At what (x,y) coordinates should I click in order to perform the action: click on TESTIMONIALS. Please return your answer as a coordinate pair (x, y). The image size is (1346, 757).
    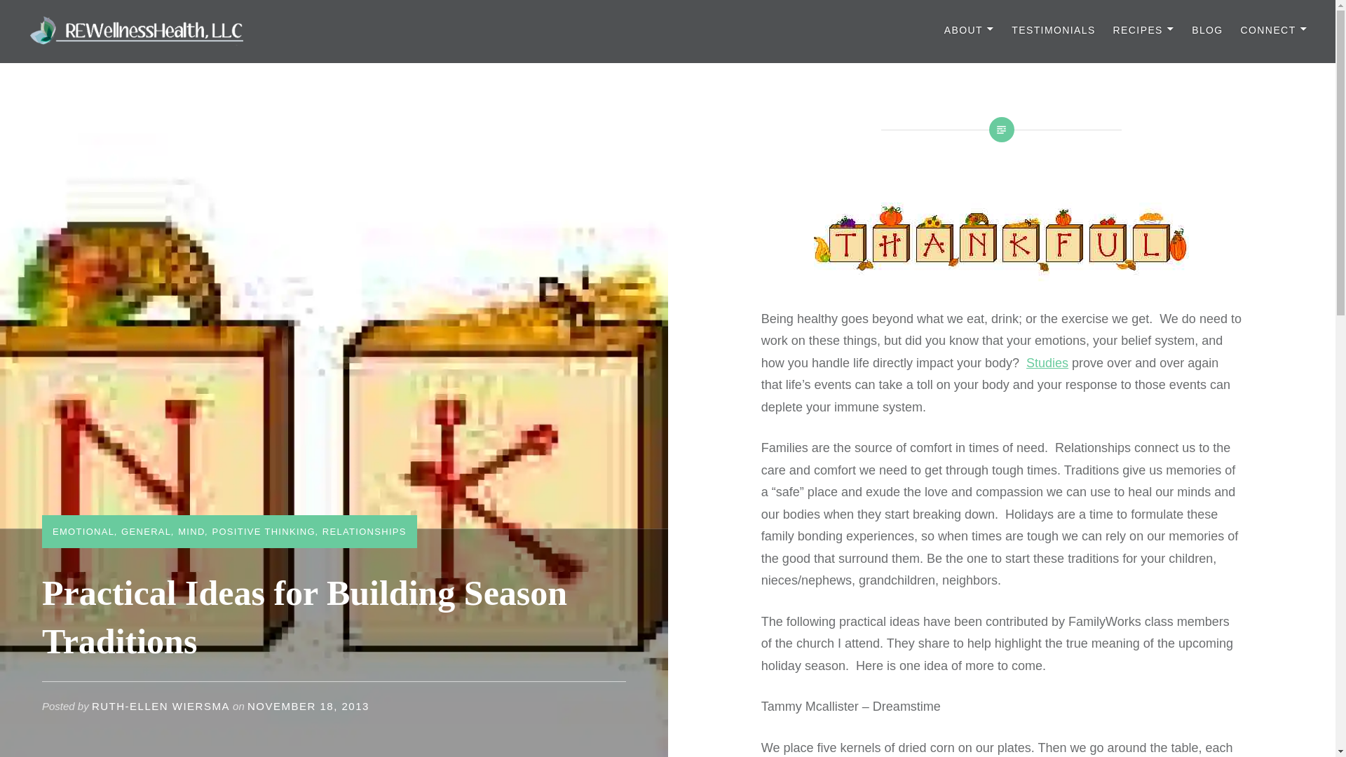
    Looking at the image, I should click on (1053, 31).